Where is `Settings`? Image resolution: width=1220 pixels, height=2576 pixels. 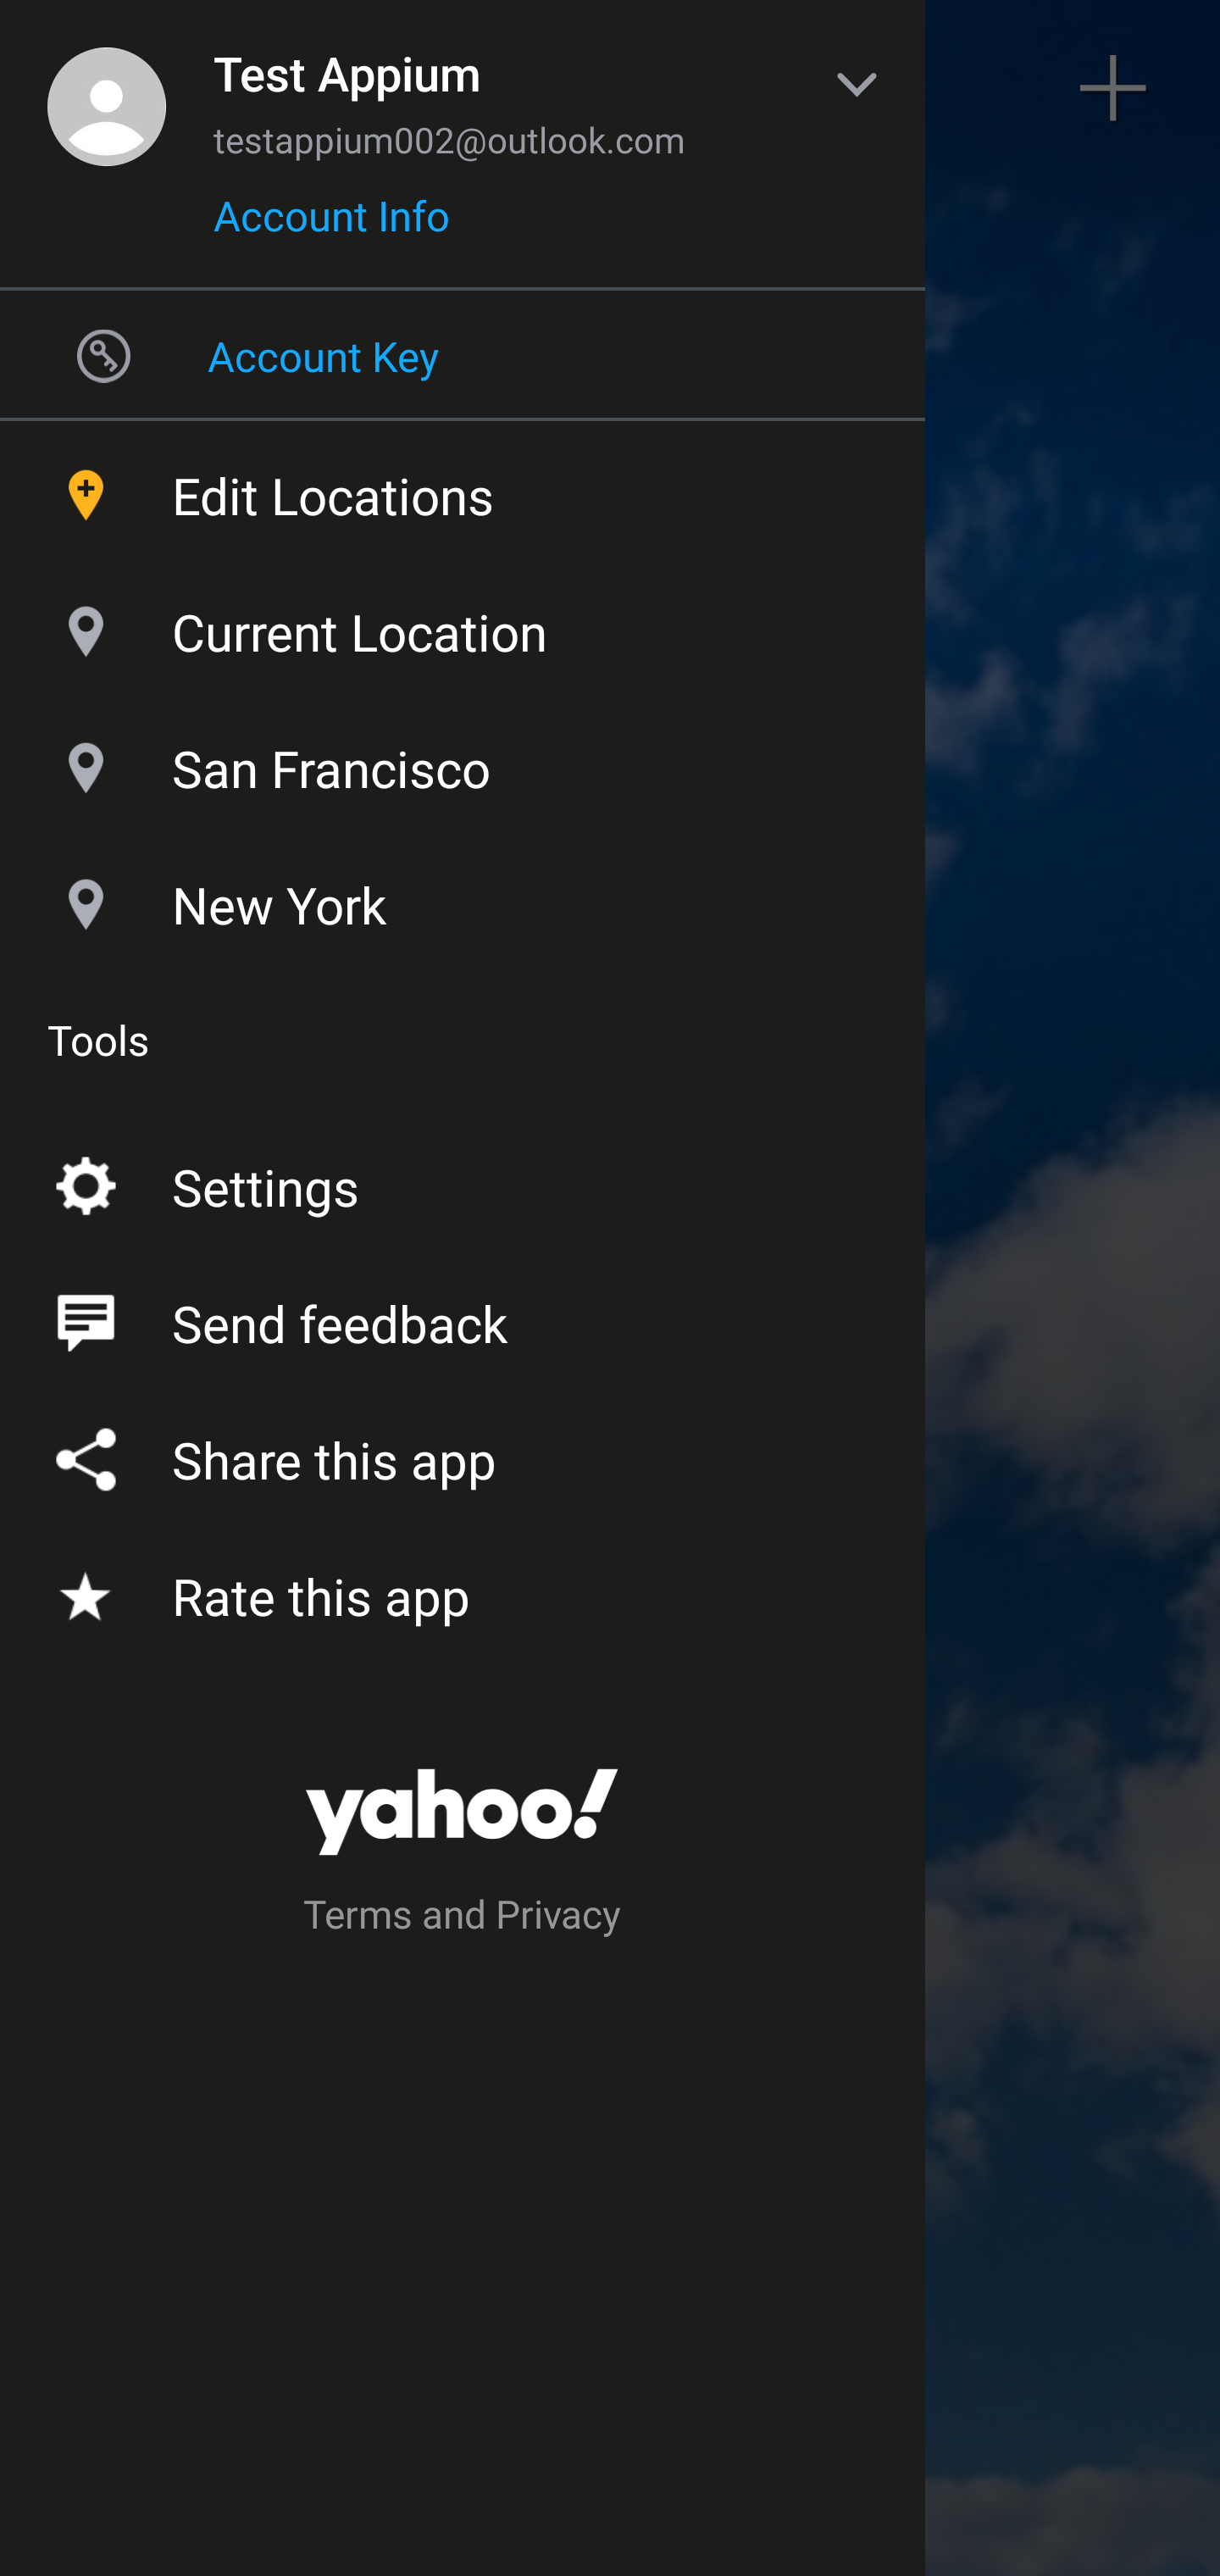
Settings is located at coordinates (463, 1181).